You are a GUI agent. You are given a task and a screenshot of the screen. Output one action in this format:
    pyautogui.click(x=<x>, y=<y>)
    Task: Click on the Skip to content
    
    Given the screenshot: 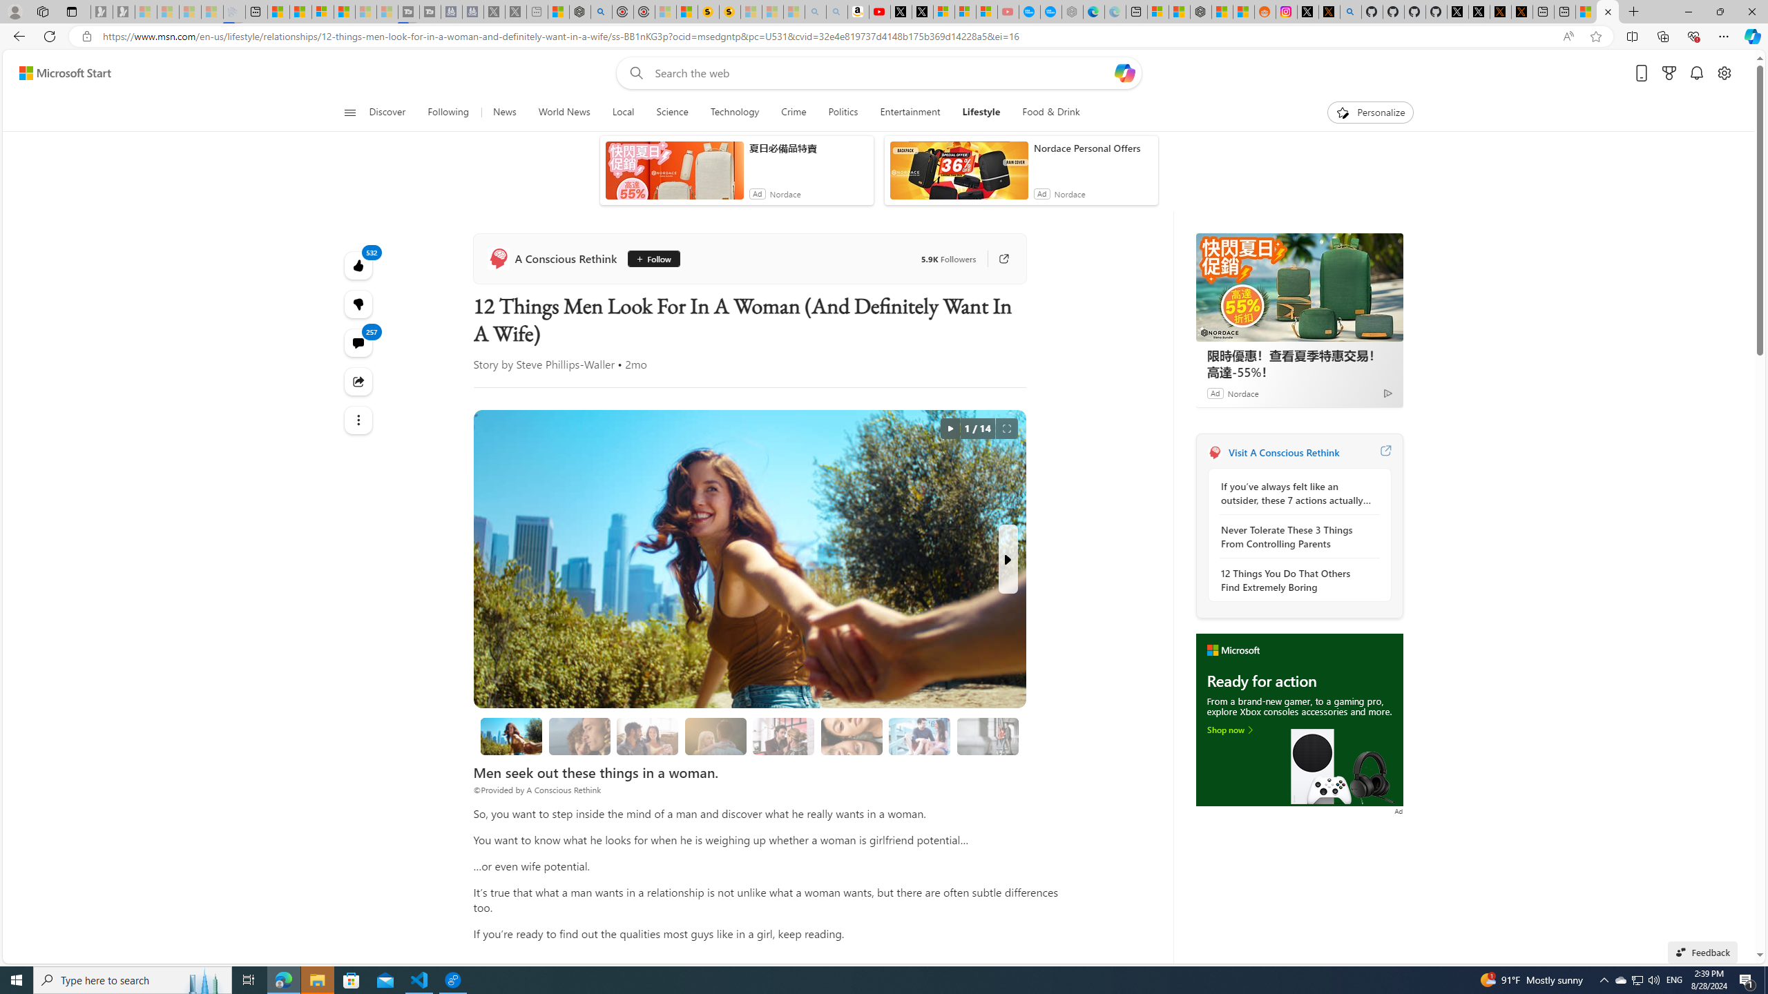 What is the action you would take?
    pyautogui.click(x=59, y=73)
    